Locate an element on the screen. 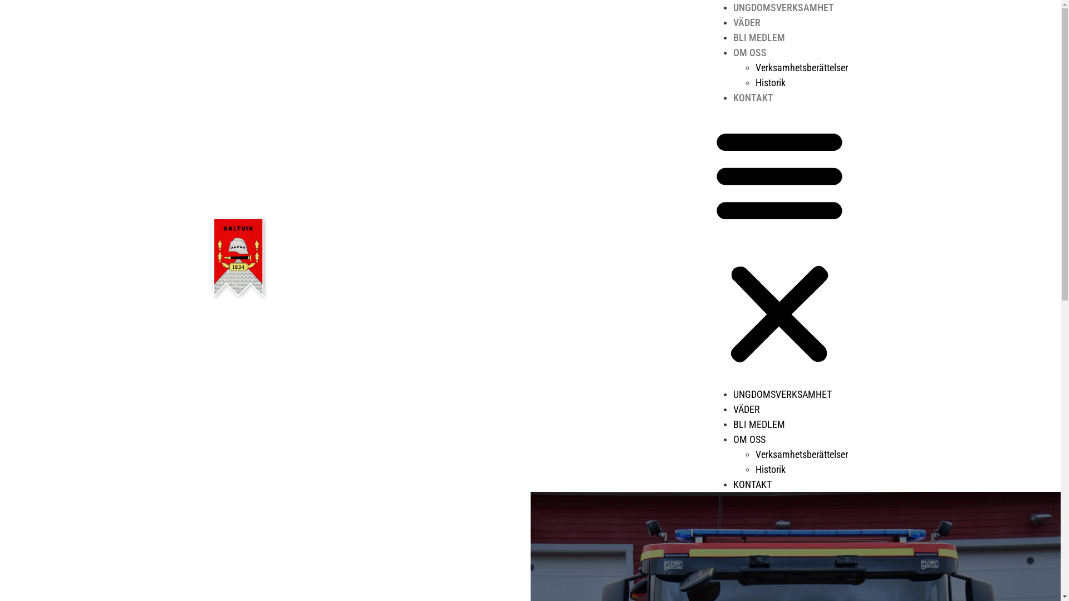 The height and width of the screenshot is (601, 1069). BLI MEDLEM is located at coordinates (758, 424).